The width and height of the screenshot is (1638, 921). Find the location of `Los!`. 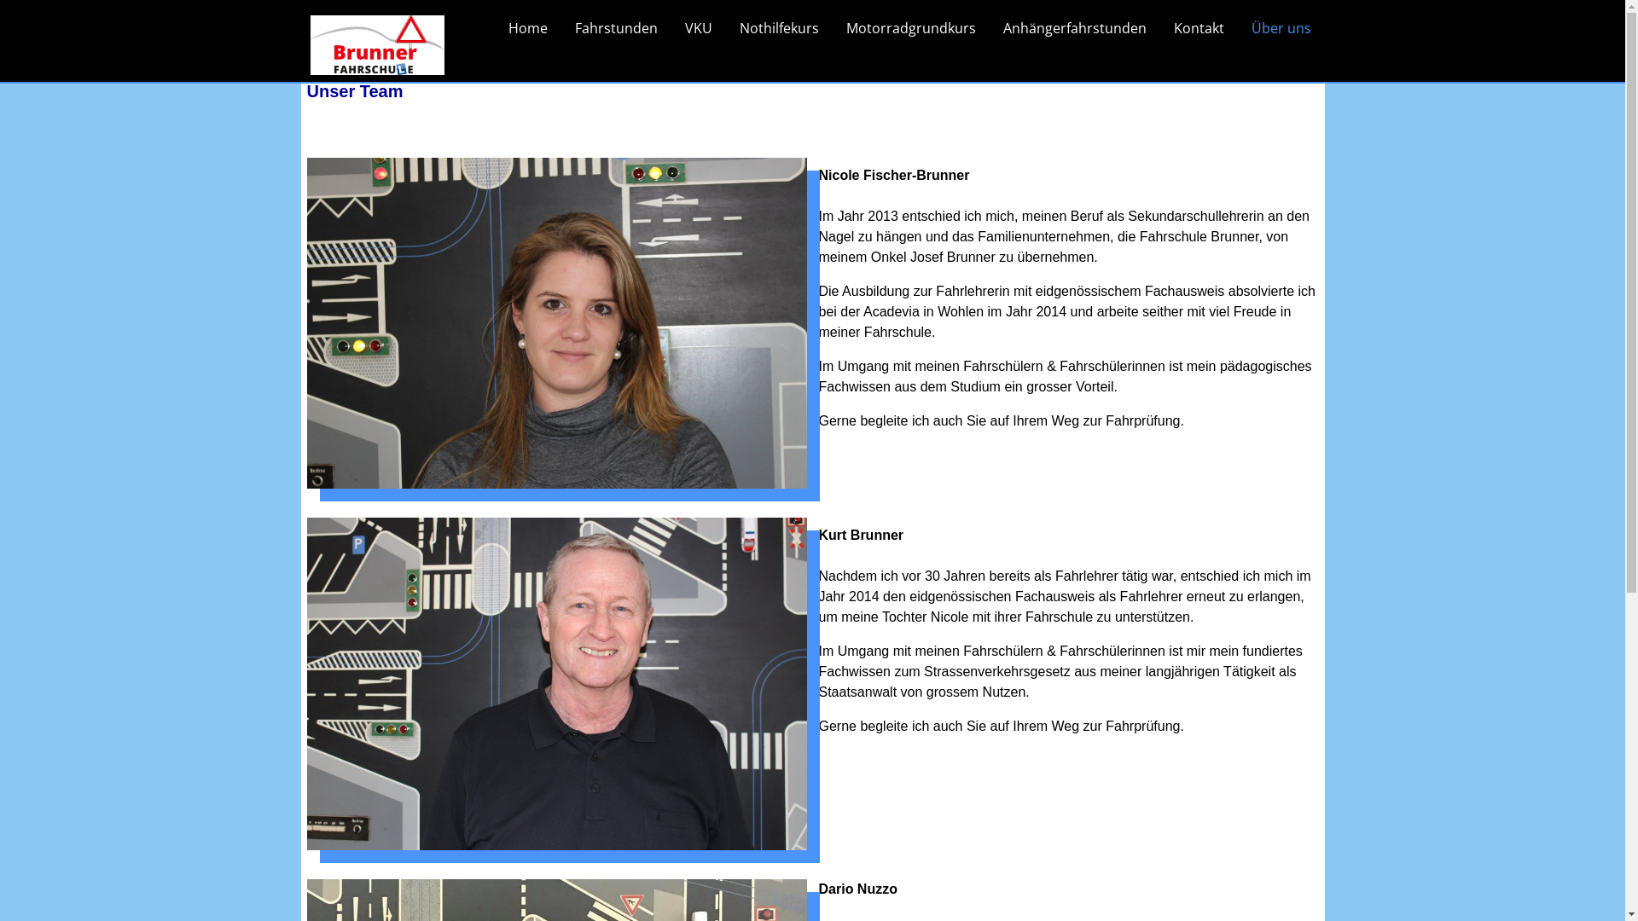

Los! is located at coordinates (1291, 42).